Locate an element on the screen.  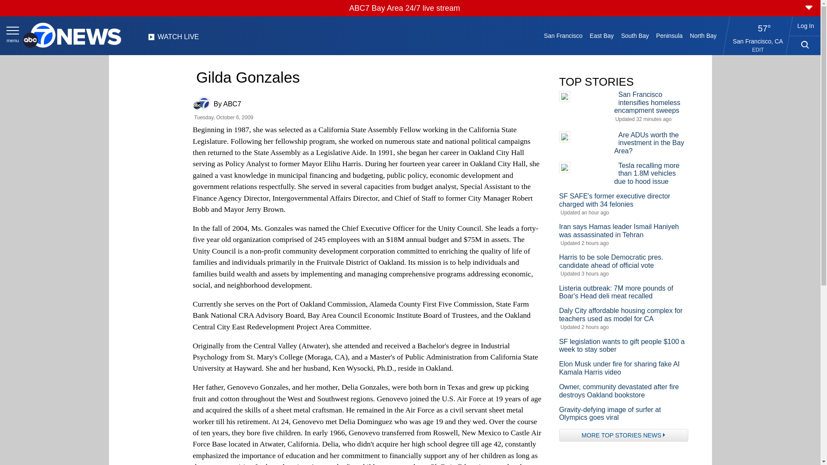
EDIT is located at coordinates (757, 50).